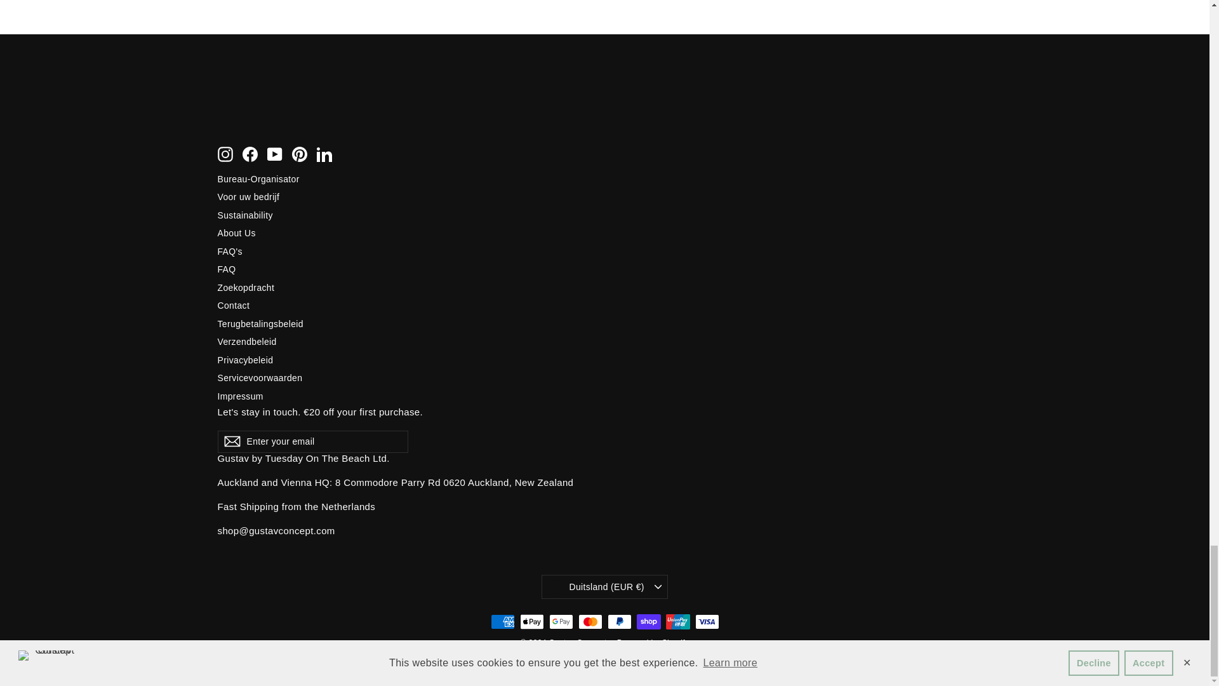 The width and height of the screenshot is (1219, 686). I want to click on Shop Pay, so click(648, 622).